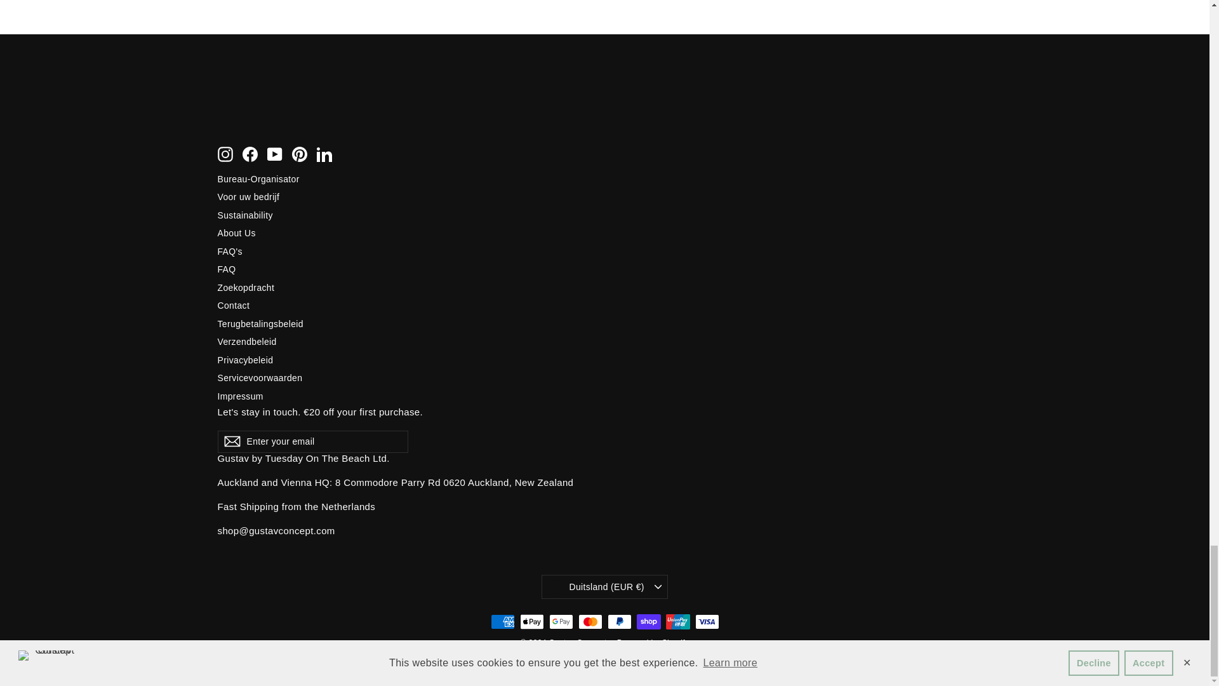 The width and height of the screenshot is (1219, 686). I want to click on Shop Pay, so click(648, 622).